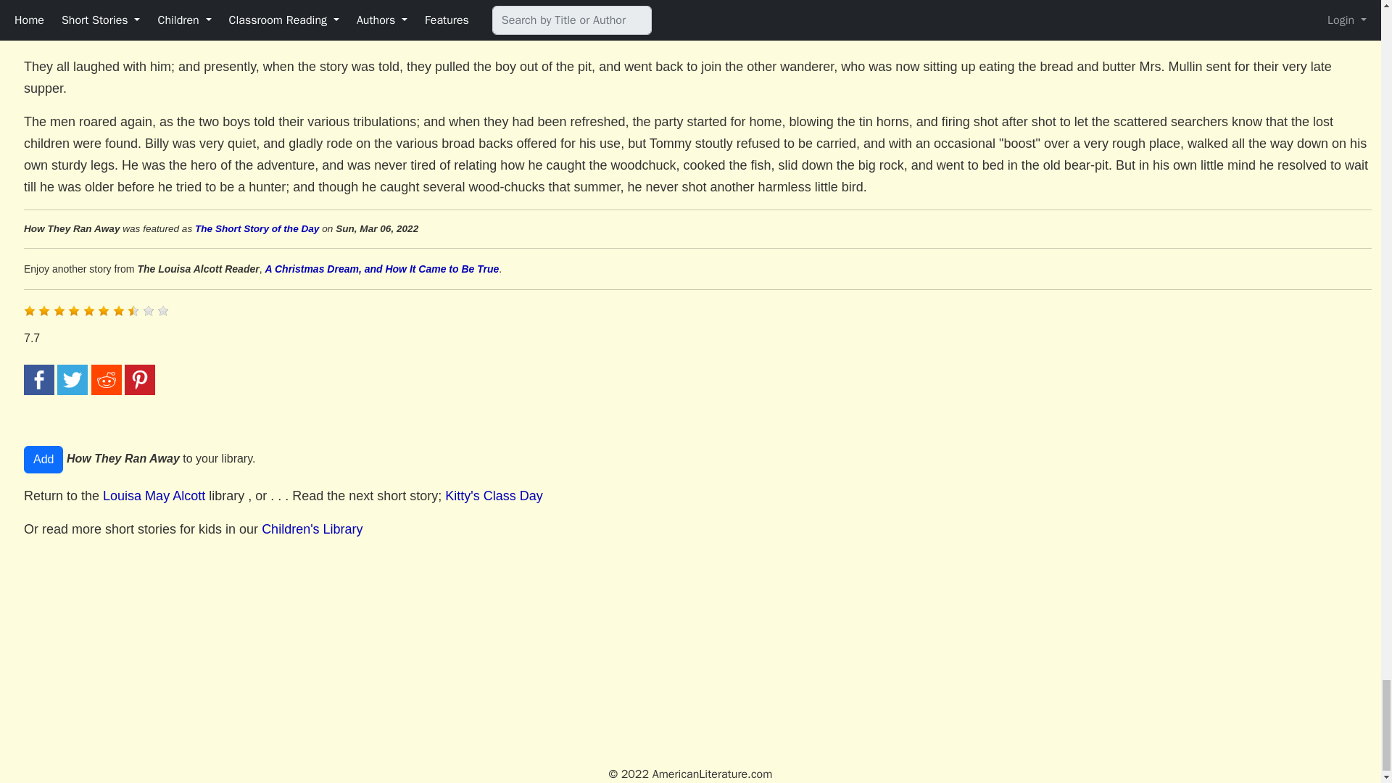 This screenshot has height=783, width=1392. Describe the element at coordinates (29, 311) in the screenshot. I see `1 - Avoid ` at that location.